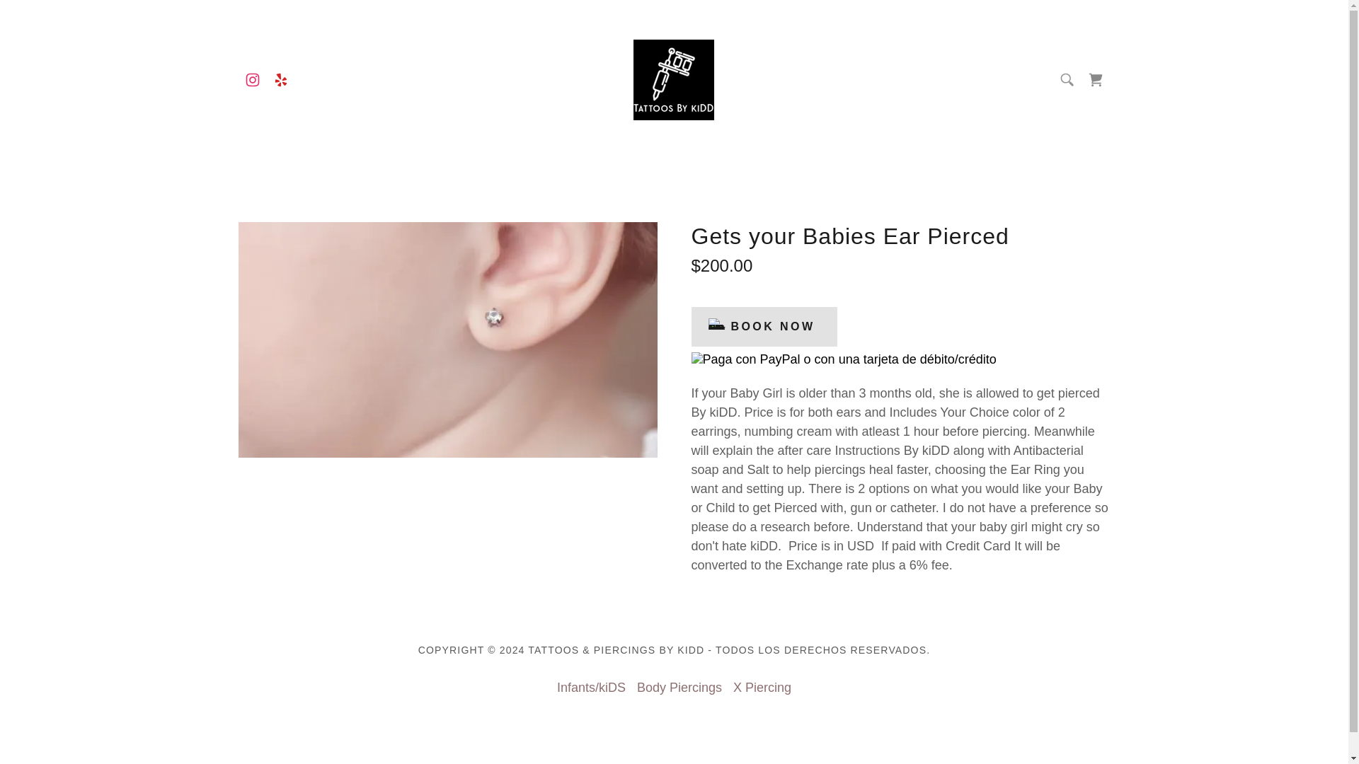 The width and height of the screenshot is (1359, 764). What do you see at coordinates (763, 327) in the screenshot?
I see `BOOK NOW` at bounding box center [763, 327].